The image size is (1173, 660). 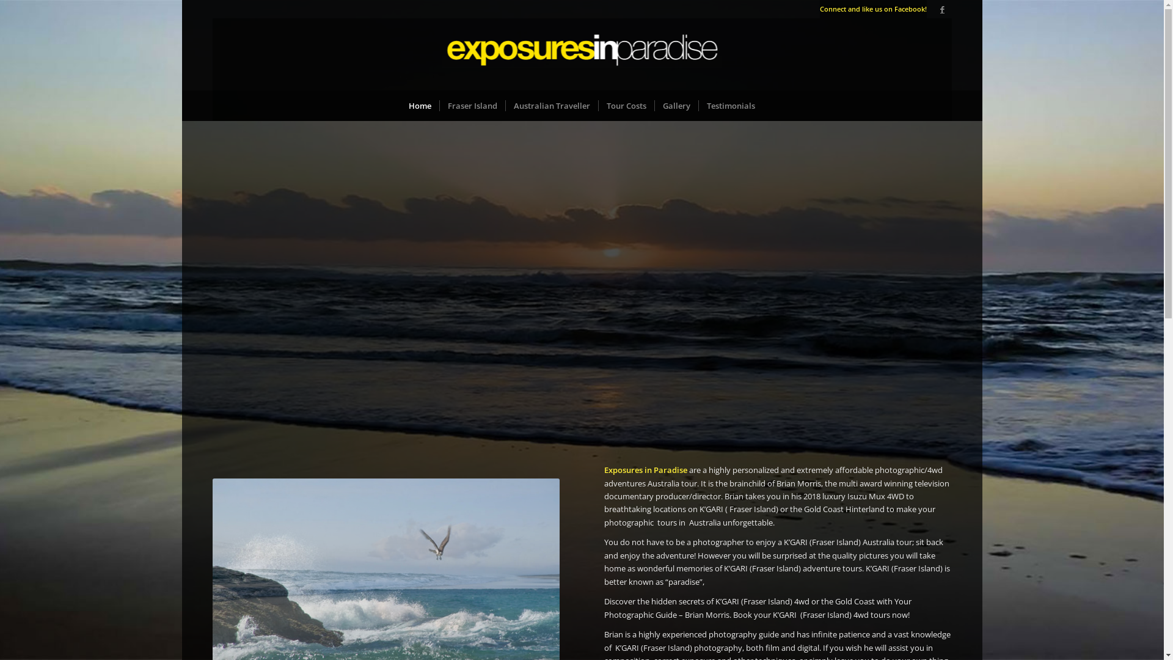 I want to click on Fraser Island, so click(x=472, y=106).